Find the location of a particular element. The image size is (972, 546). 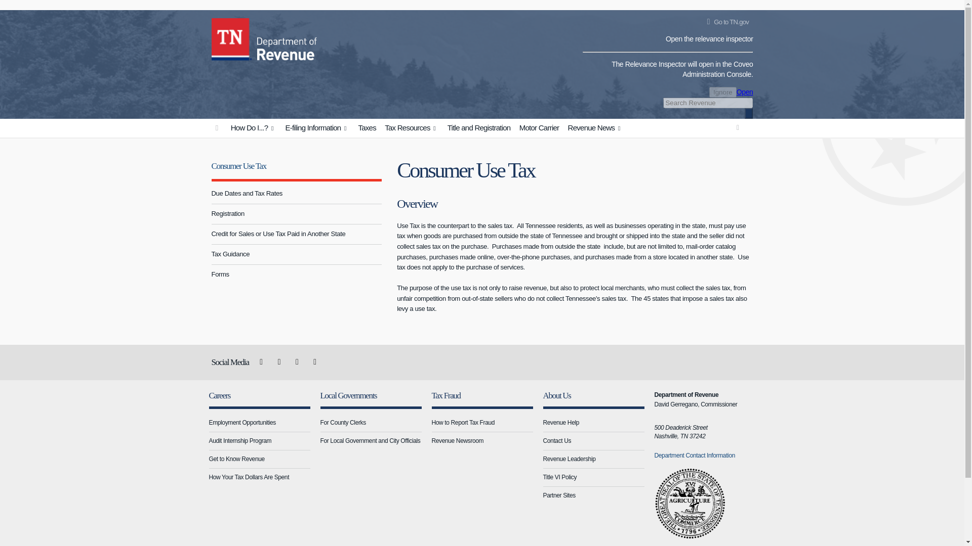

Go to Revenue is located at coordinates (217, 128).